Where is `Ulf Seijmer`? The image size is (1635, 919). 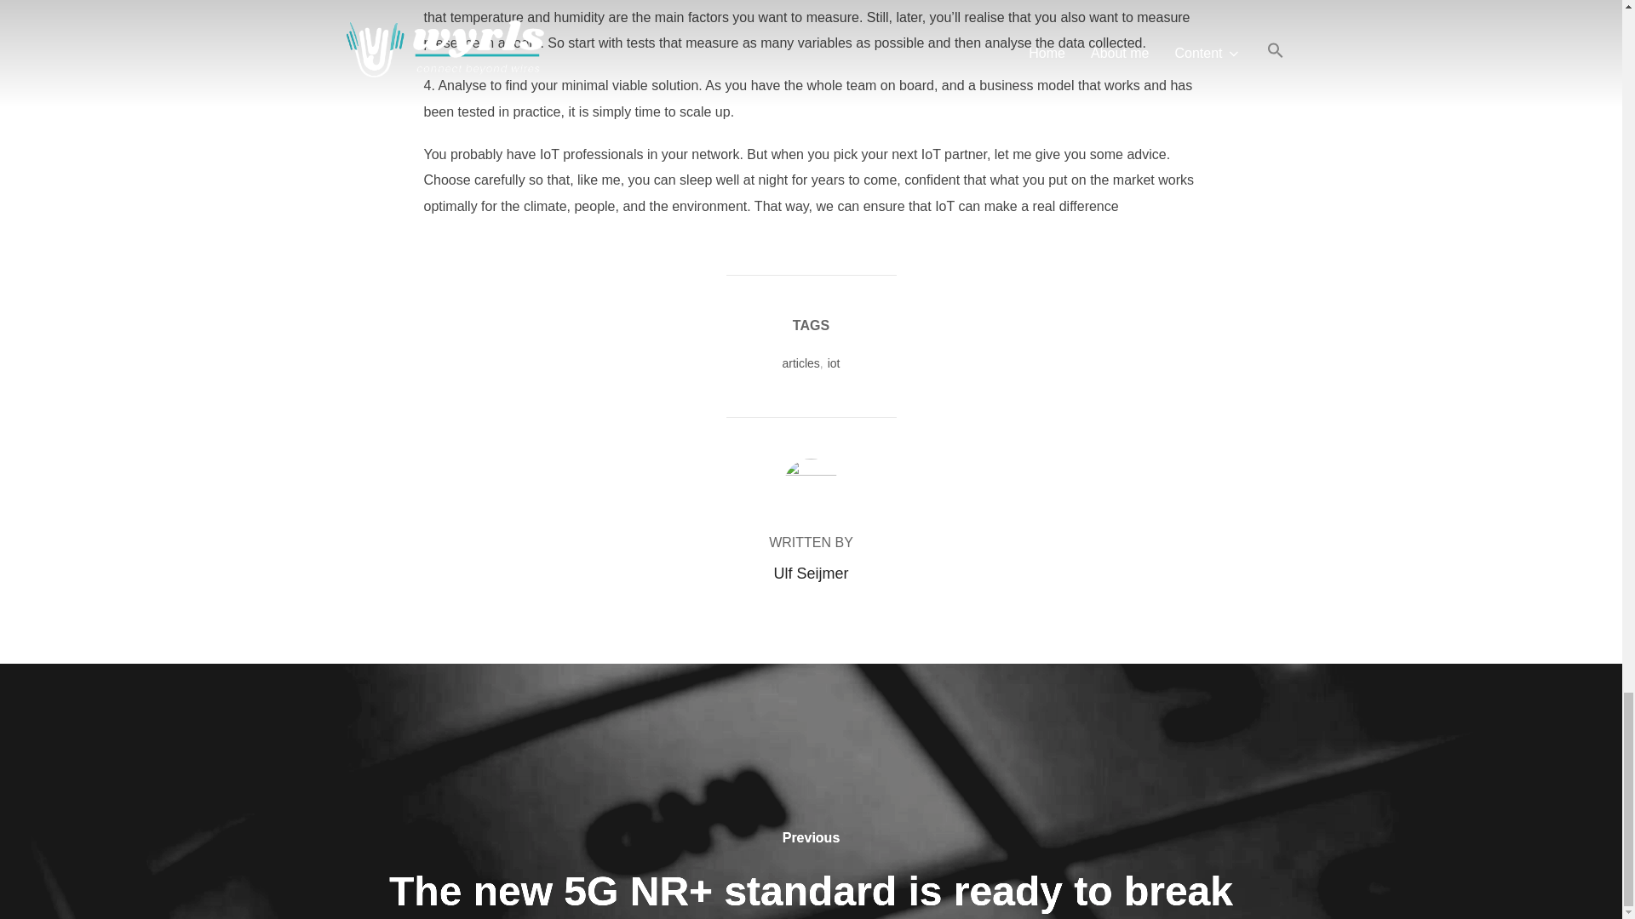 Ulf Seijmer is located at coordinates (811, 574).